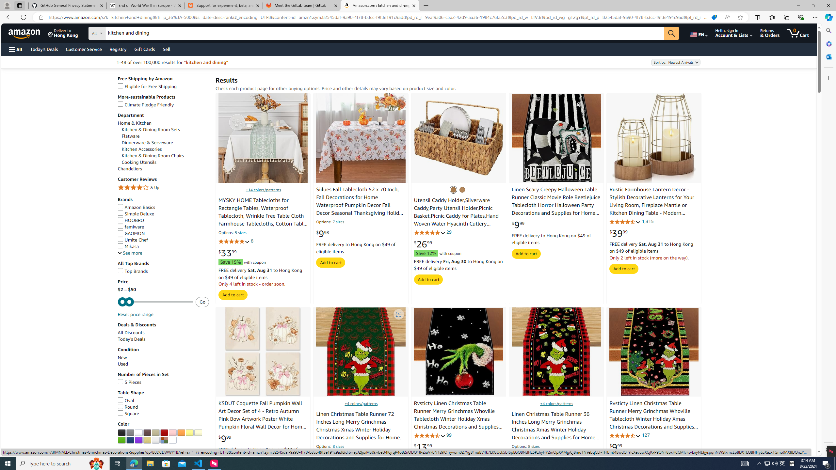 The width and height of the screenshot is (836, 470). Describe the element at coordinates (128, 414) in the screenshot. I see `Square` at that location.